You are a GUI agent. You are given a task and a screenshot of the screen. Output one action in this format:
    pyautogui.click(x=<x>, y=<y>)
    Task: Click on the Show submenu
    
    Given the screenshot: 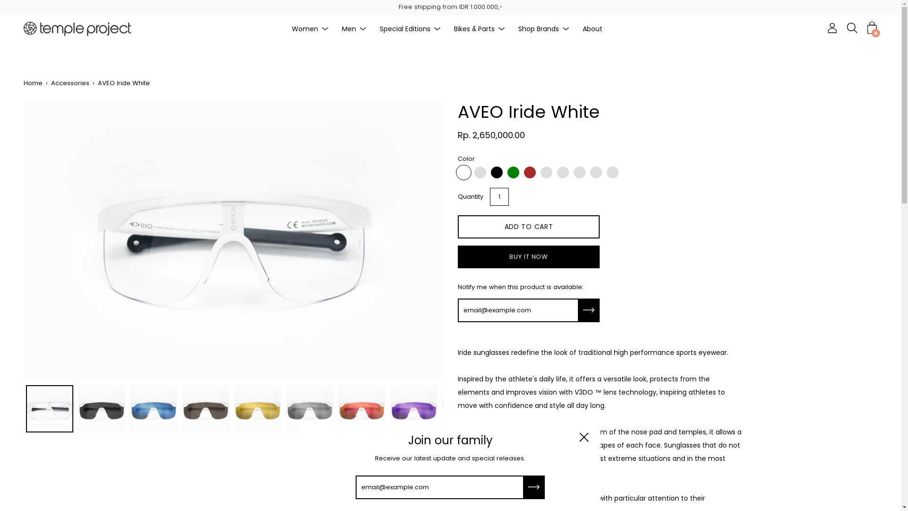 What is the action you would take?
    pyautogui.click(x=566, y=29)
    